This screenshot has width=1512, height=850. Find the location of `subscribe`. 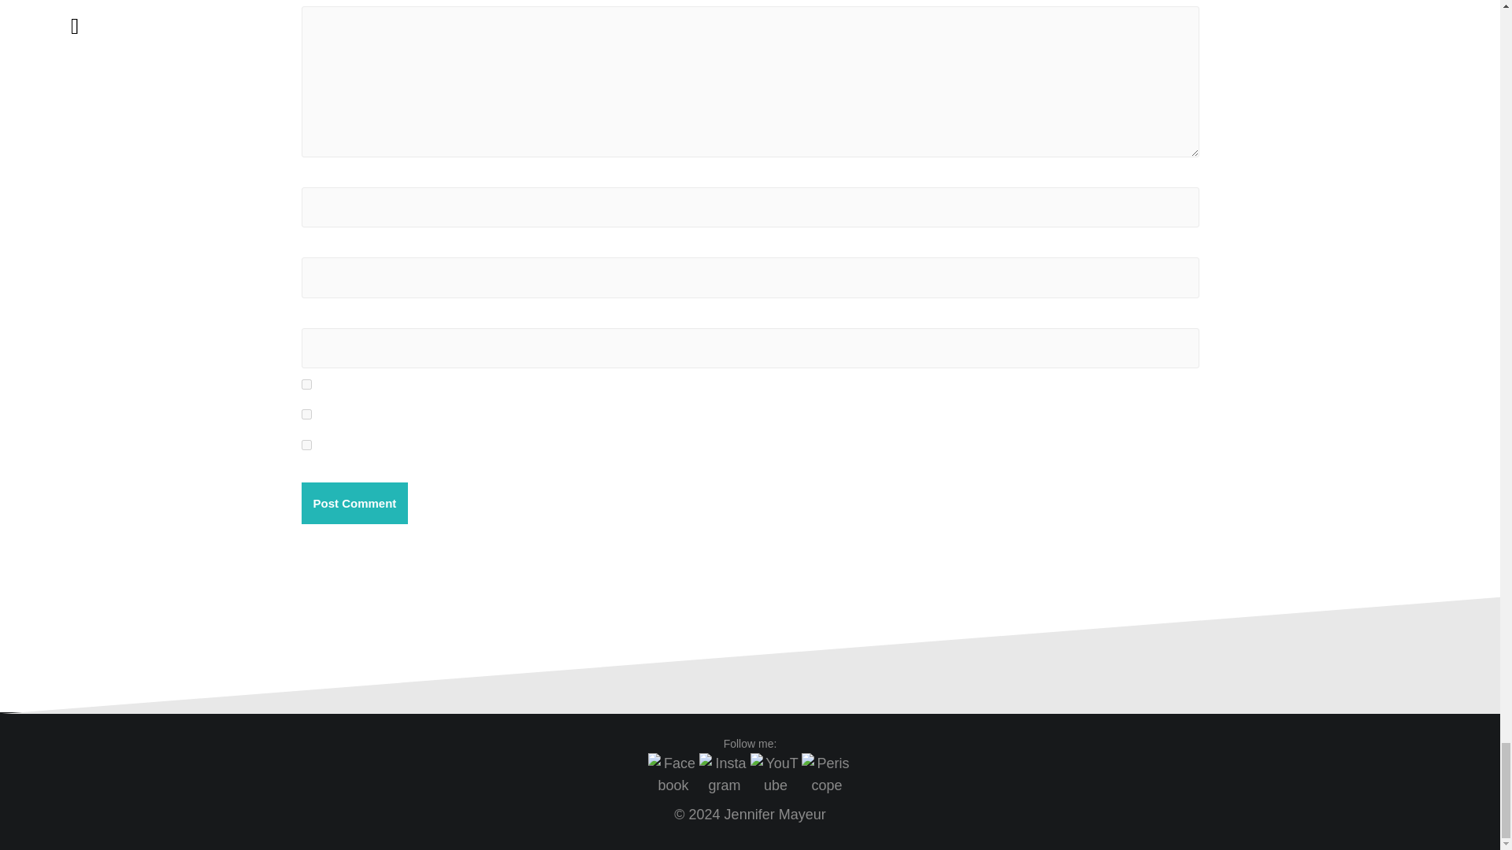

subscribe is located at coordinates (306, 414).